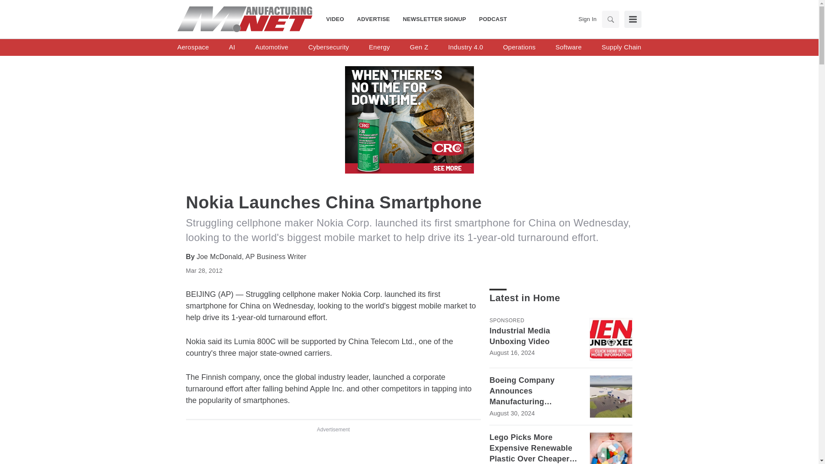 The width and height of the screenshot is (825, 464). What do you see at coordinates (379, 47) in the screenshot?
I see `Energy` at bounding box center [379, 47].